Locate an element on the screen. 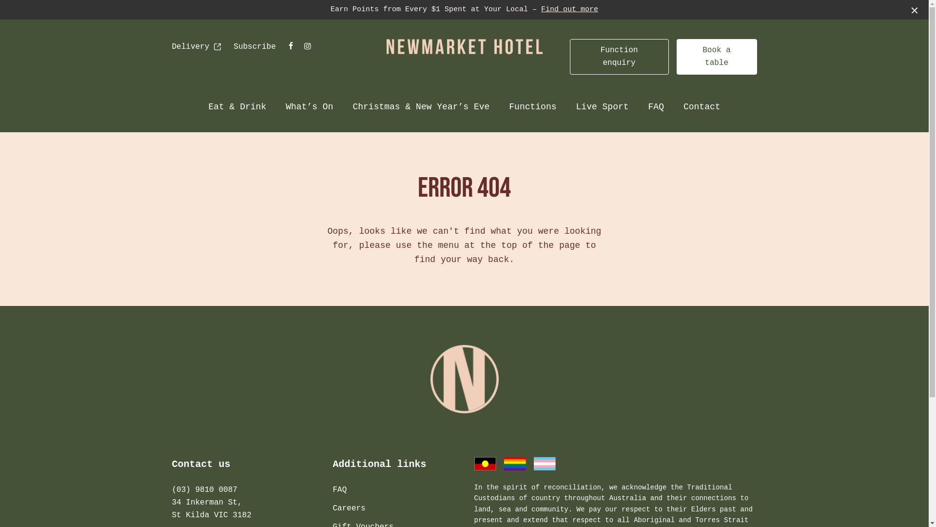  Subscribe is located at coordinates (254, 47).